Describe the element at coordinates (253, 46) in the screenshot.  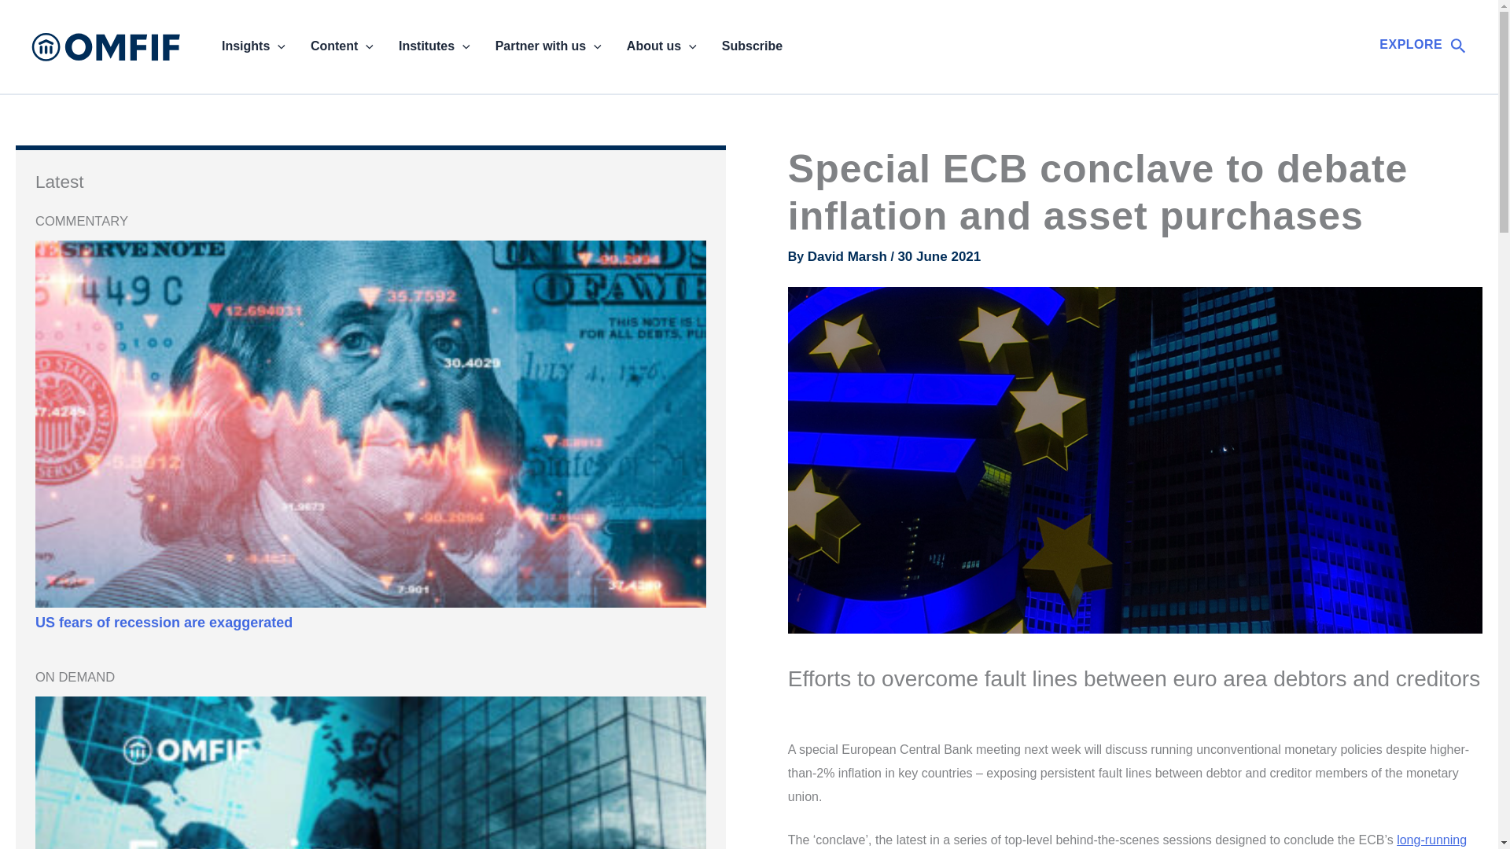
I see `Insights` at that location.